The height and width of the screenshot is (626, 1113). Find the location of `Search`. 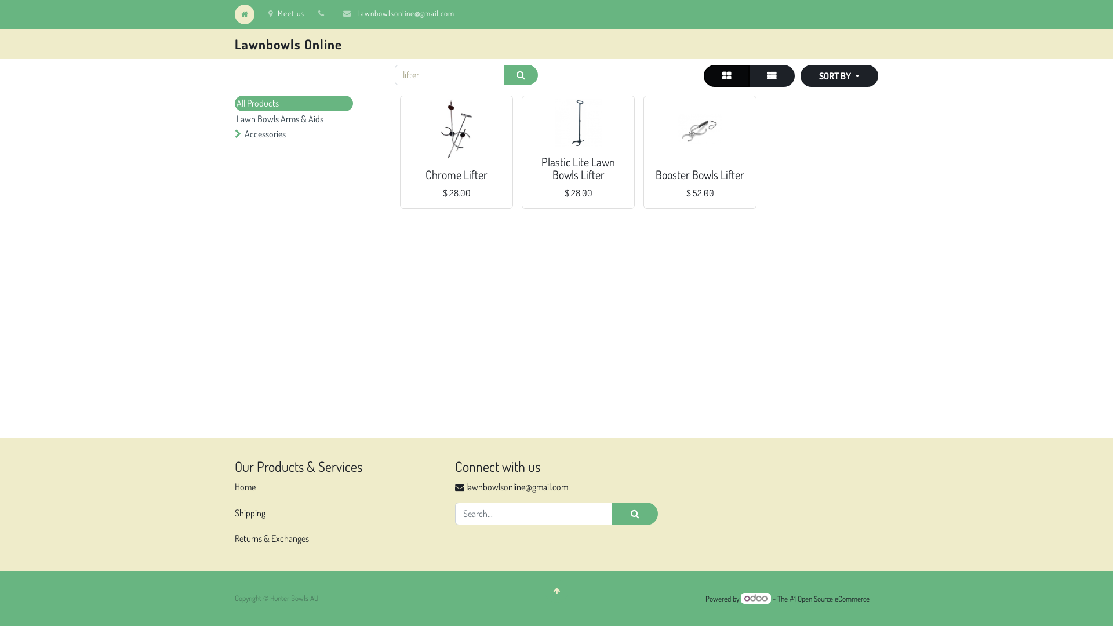

Search is located at coordinates (635, 514).